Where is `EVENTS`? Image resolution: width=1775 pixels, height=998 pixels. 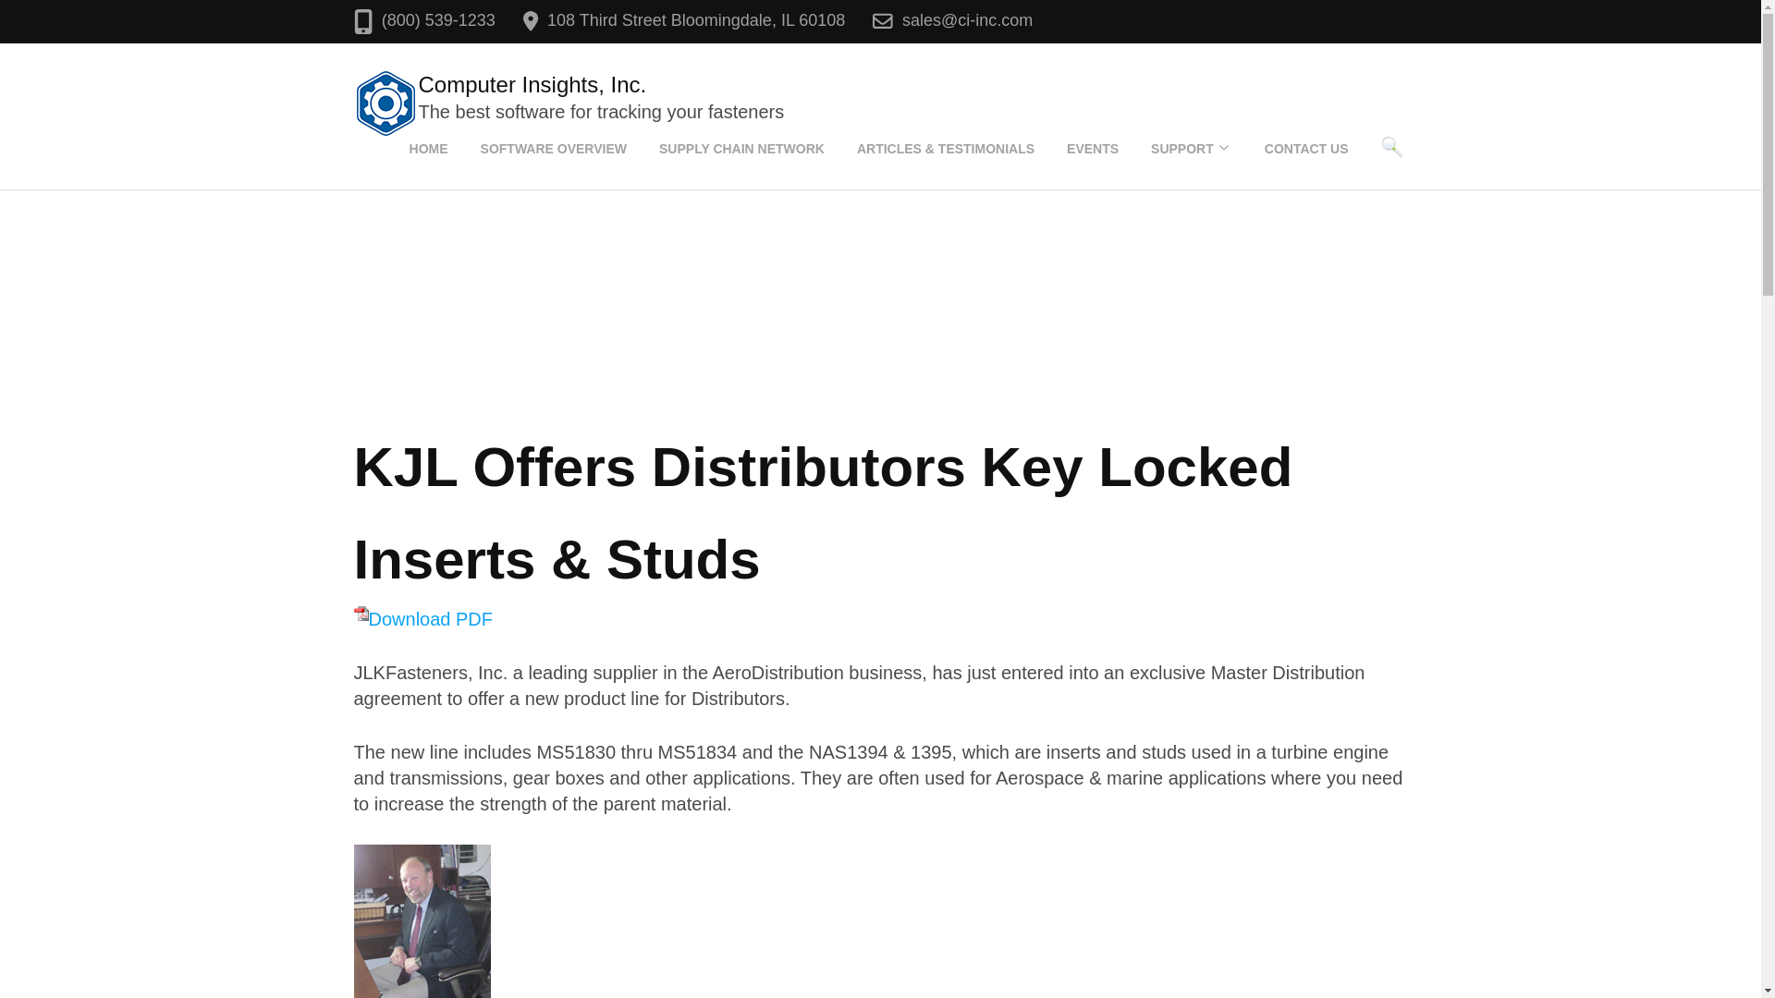 EVENTS is located at coordinates (1093, 148).